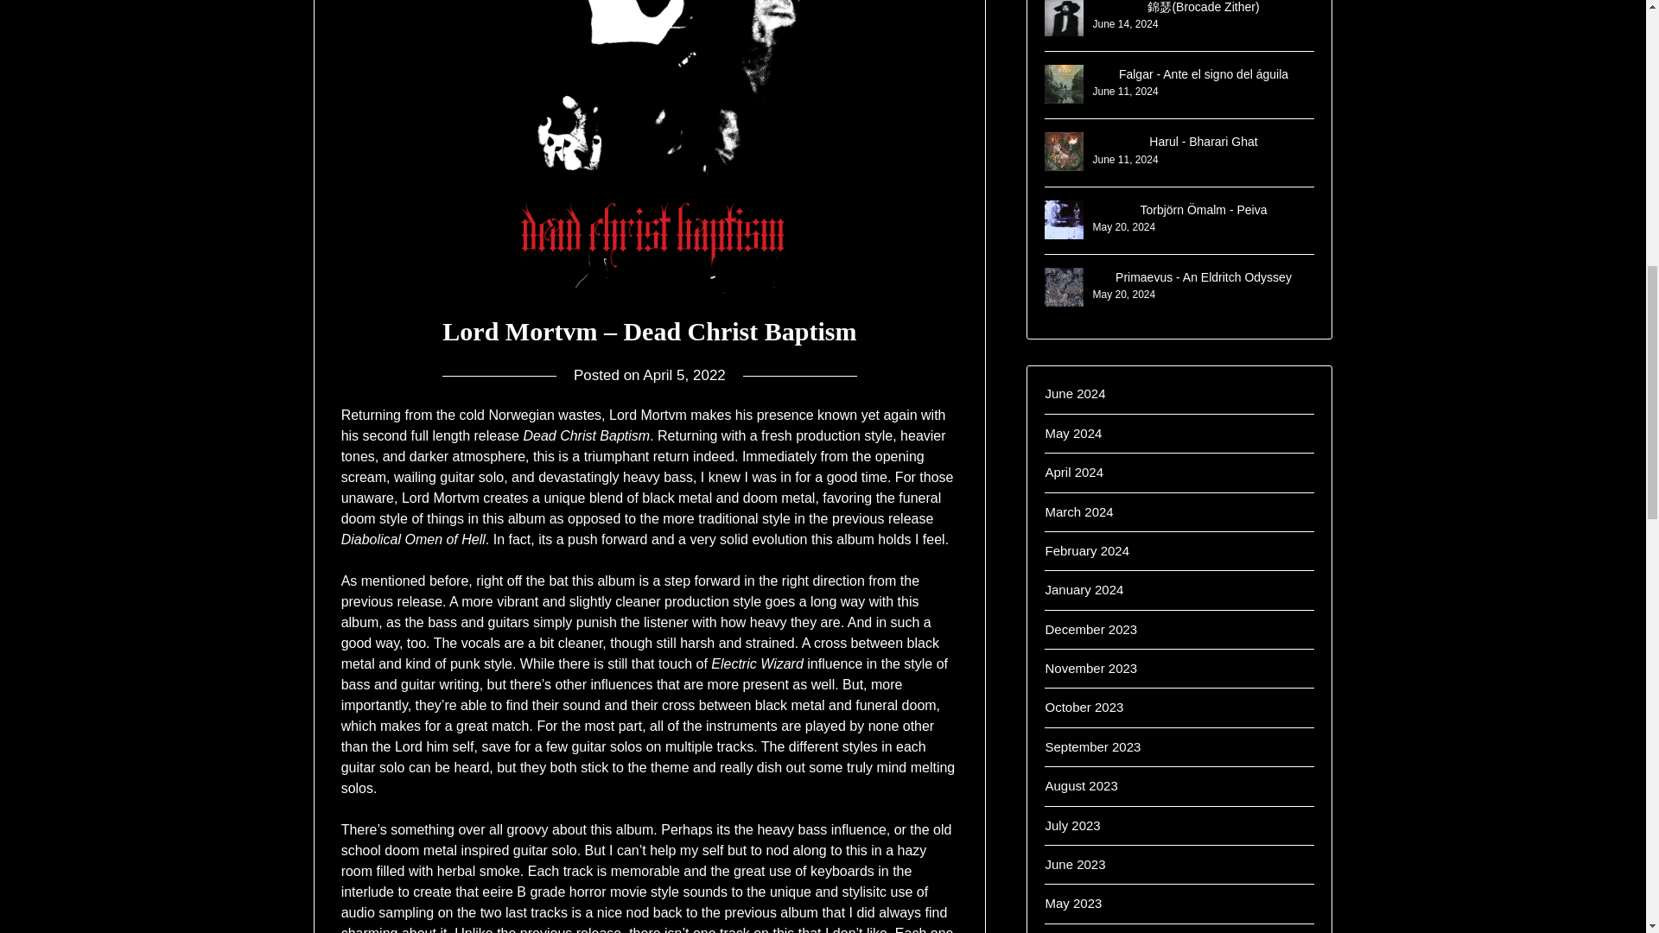 This screenshot has height=933, width=1659. Describe the element at coordinates (684, 375) in the screenshot. I see `April 5, 2022` at that location.